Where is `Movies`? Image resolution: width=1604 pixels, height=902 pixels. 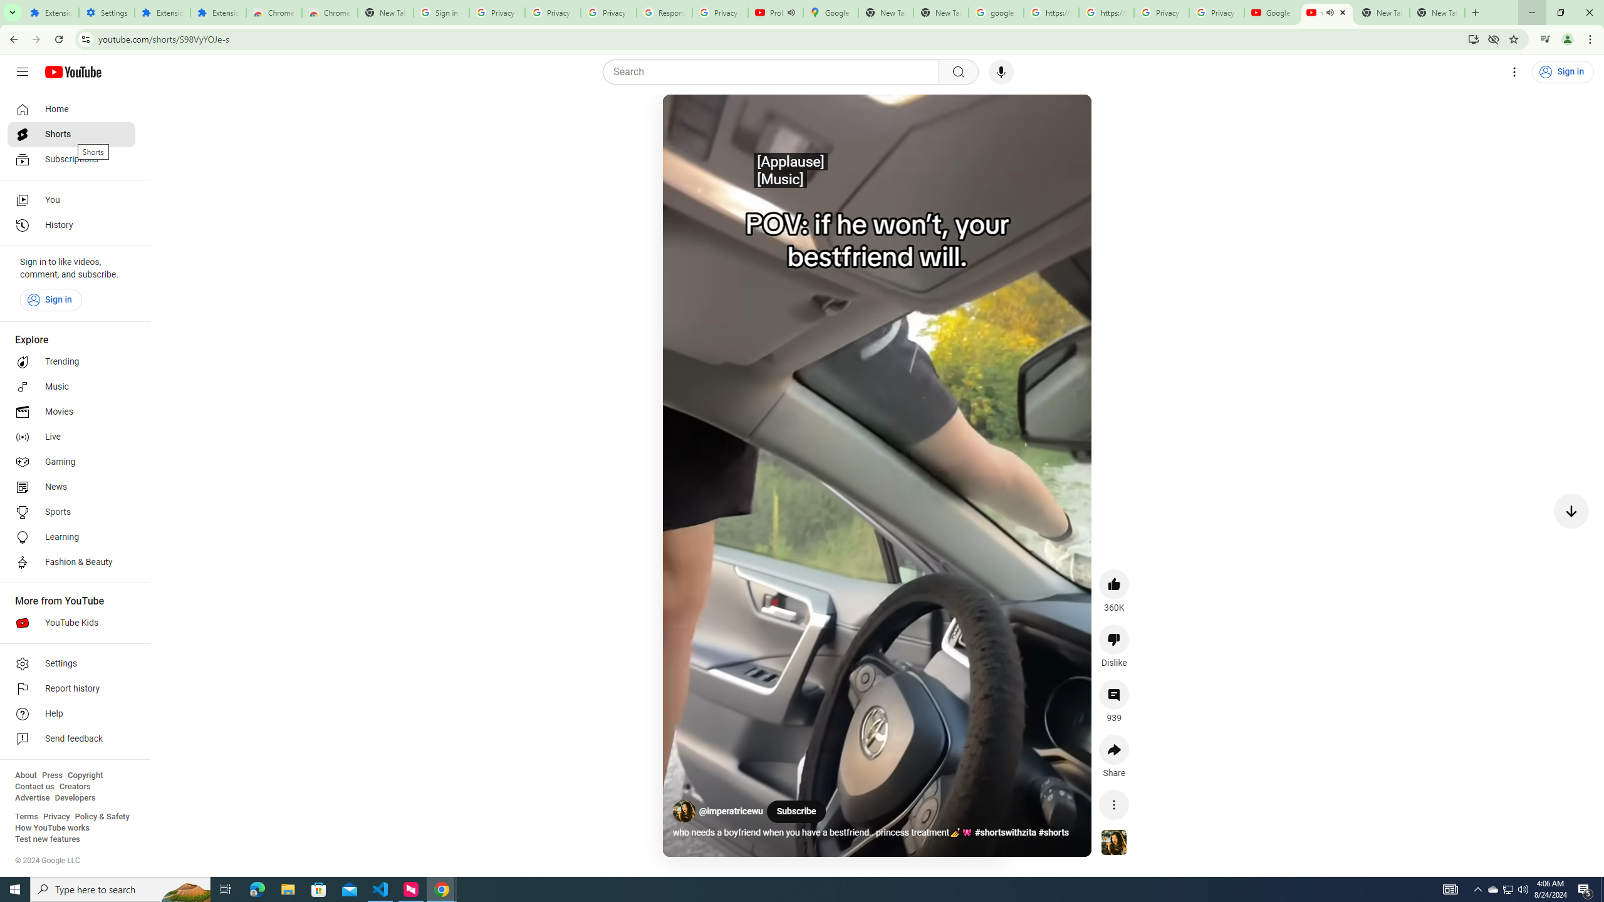
Movies is located at coordinates (71, 412).